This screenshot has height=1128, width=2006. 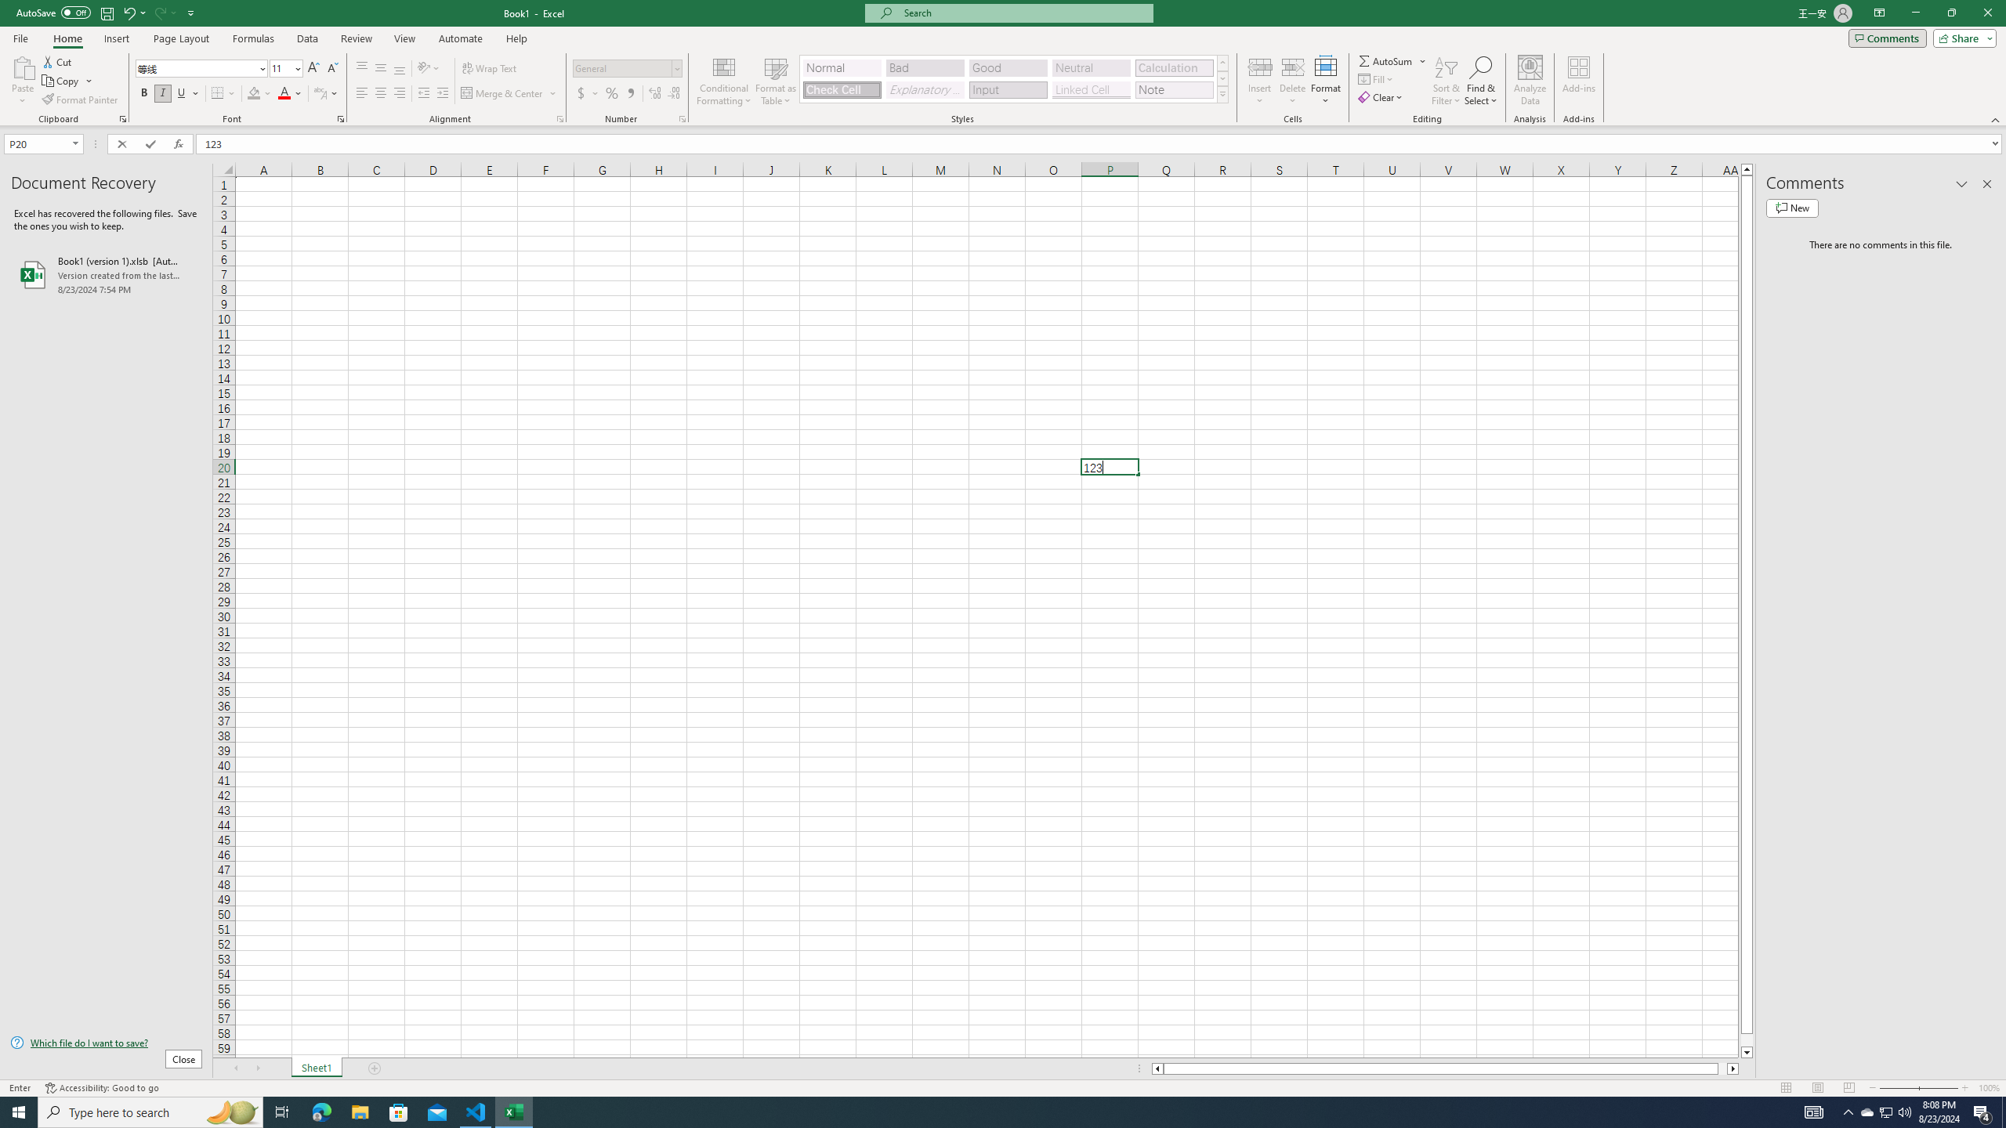 What do you see at coordinates (1014, 79) in the screenshot?
I see `AutomationID: CellStylesGallery` at bounding box center [1014, 79].